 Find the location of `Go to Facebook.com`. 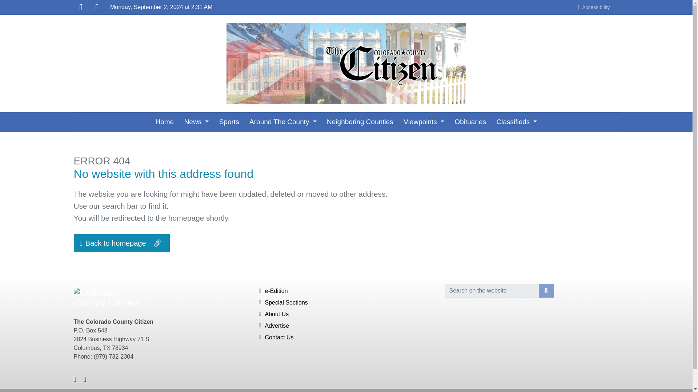

Go to Facebook.com is located at coordinates (80, 7).